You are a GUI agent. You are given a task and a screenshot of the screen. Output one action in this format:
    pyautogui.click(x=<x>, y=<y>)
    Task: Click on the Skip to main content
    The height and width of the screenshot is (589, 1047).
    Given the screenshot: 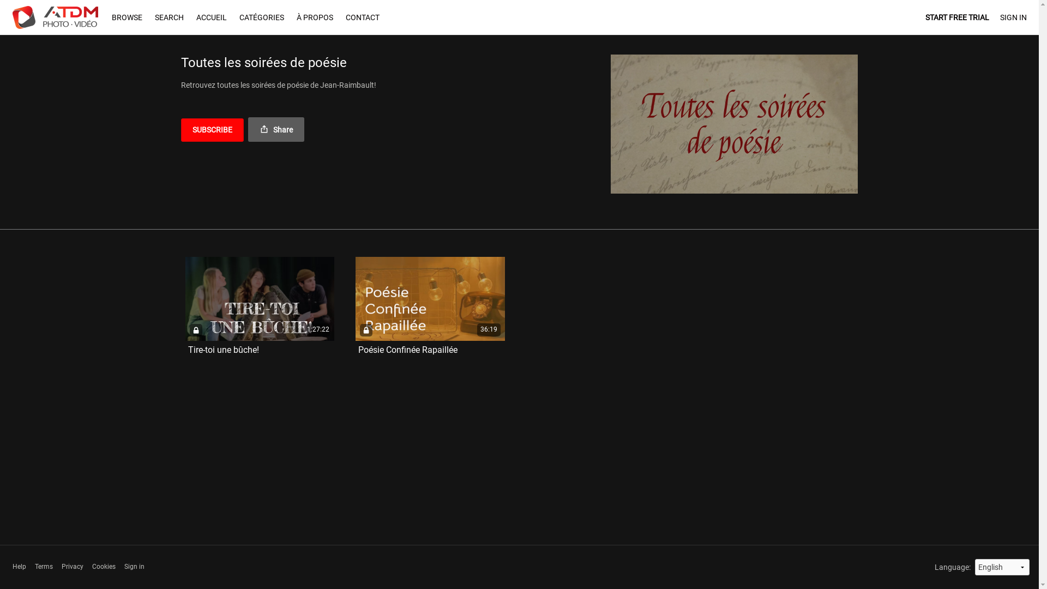 What is the action you would take?
    pyautogui.click(x=35, y=5)
    